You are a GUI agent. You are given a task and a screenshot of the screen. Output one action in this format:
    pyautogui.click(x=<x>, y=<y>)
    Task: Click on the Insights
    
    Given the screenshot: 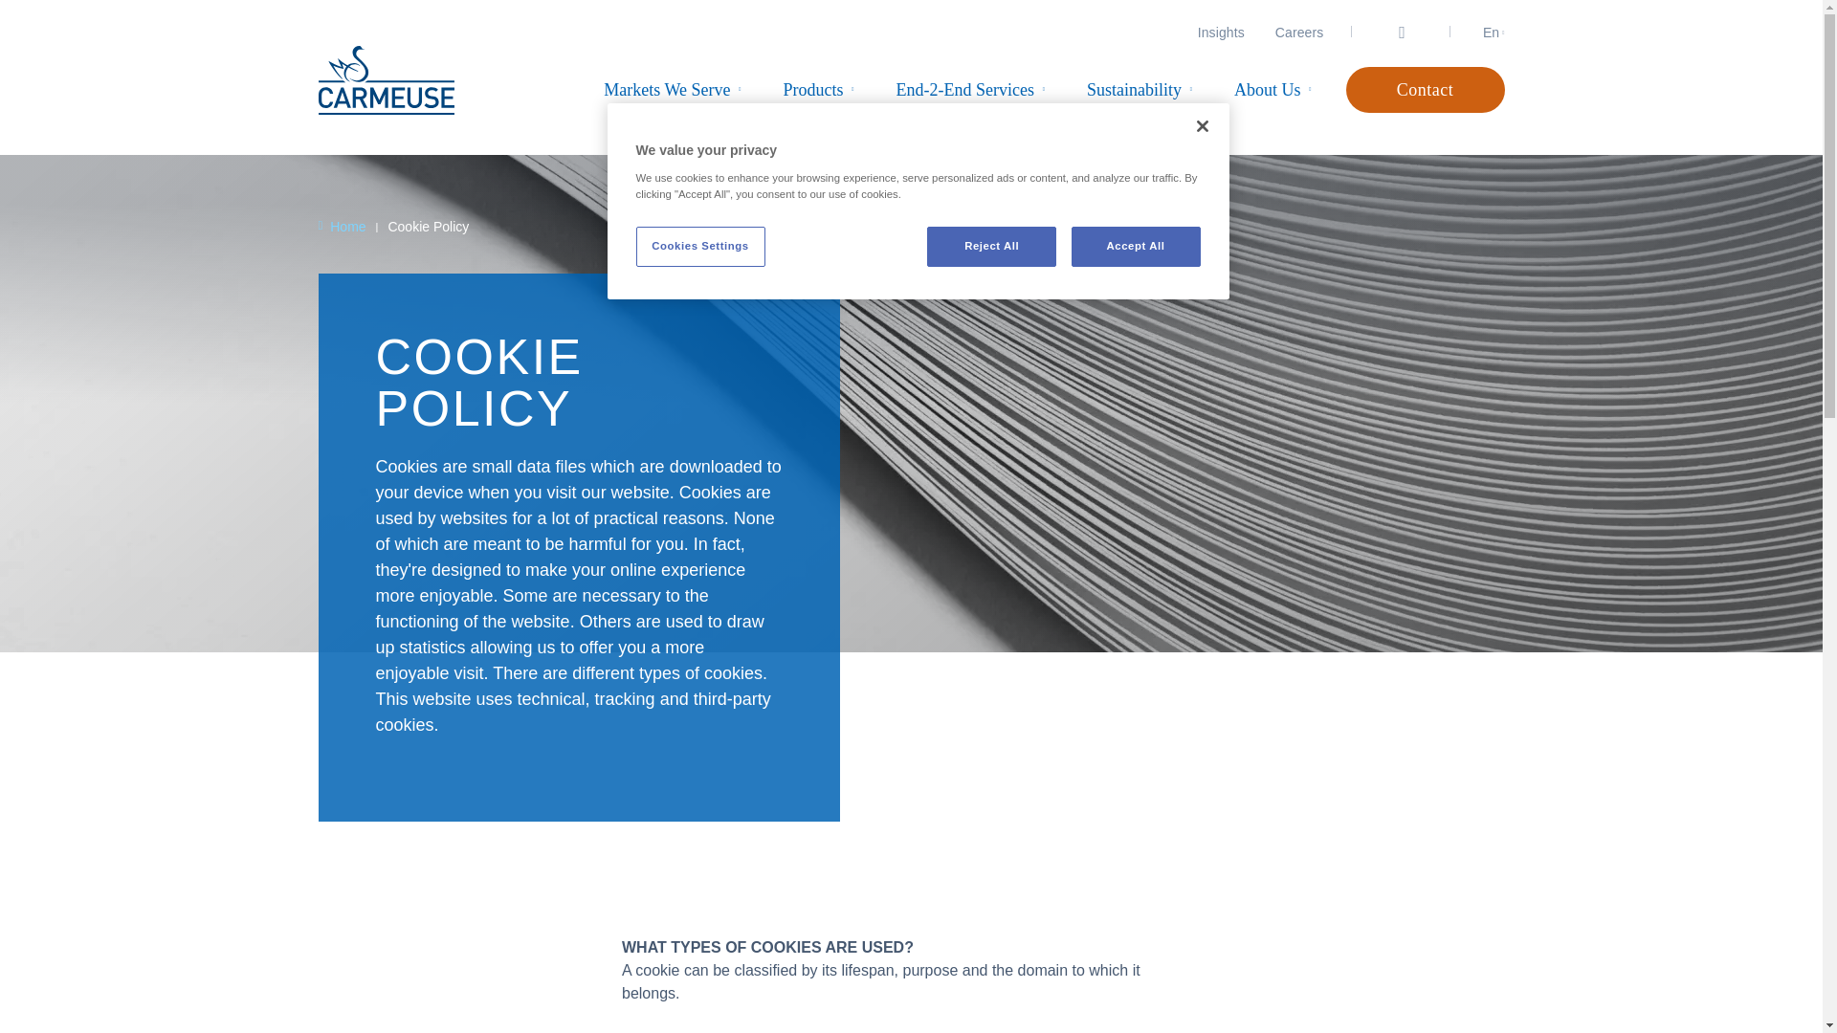 What is the action you would take?
    pyautogui.click(x=1221, y=33)
    